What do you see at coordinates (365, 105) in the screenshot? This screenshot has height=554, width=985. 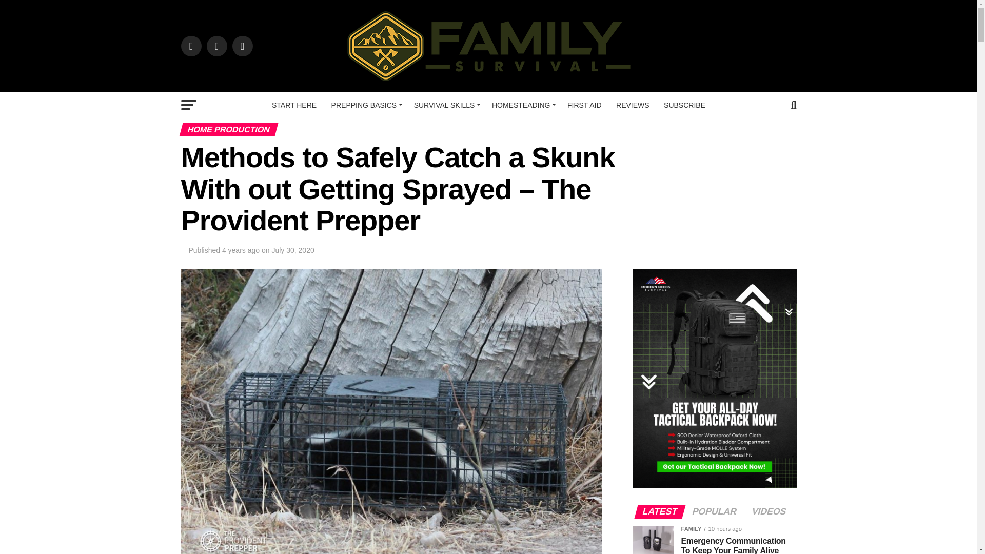 I see `PREPPING BASICS` at bounding box center [365, 105].